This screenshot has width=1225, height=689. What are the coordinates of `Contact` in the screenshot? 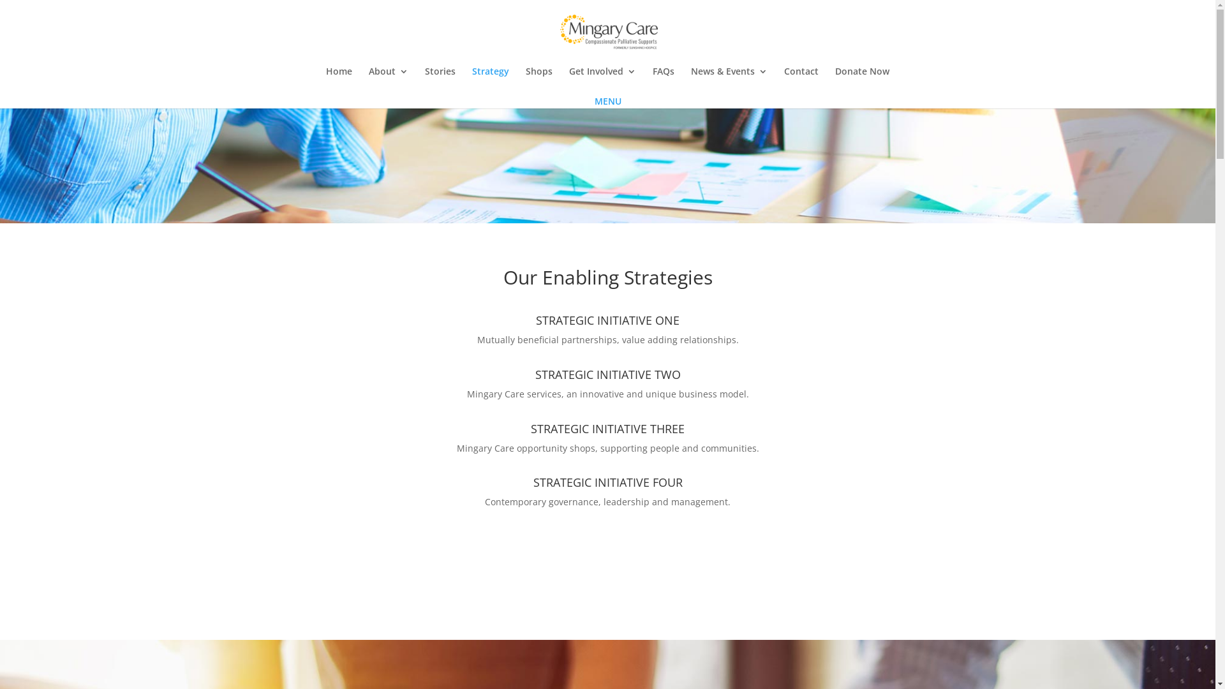 It's located at (801, 80).